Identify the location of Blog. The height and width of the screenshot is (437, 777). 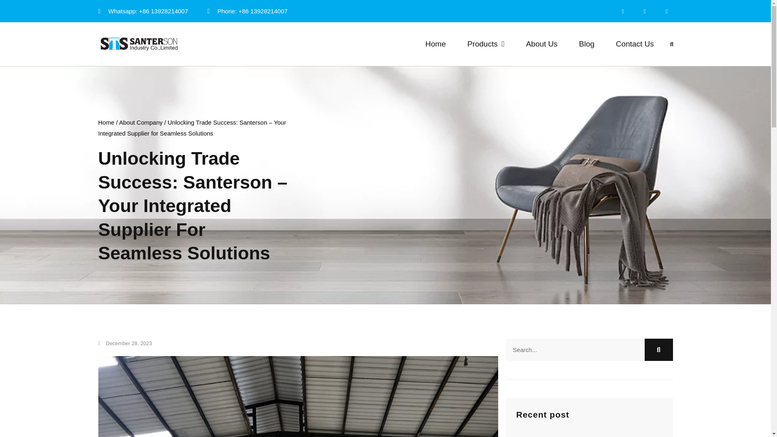
(587, 44).